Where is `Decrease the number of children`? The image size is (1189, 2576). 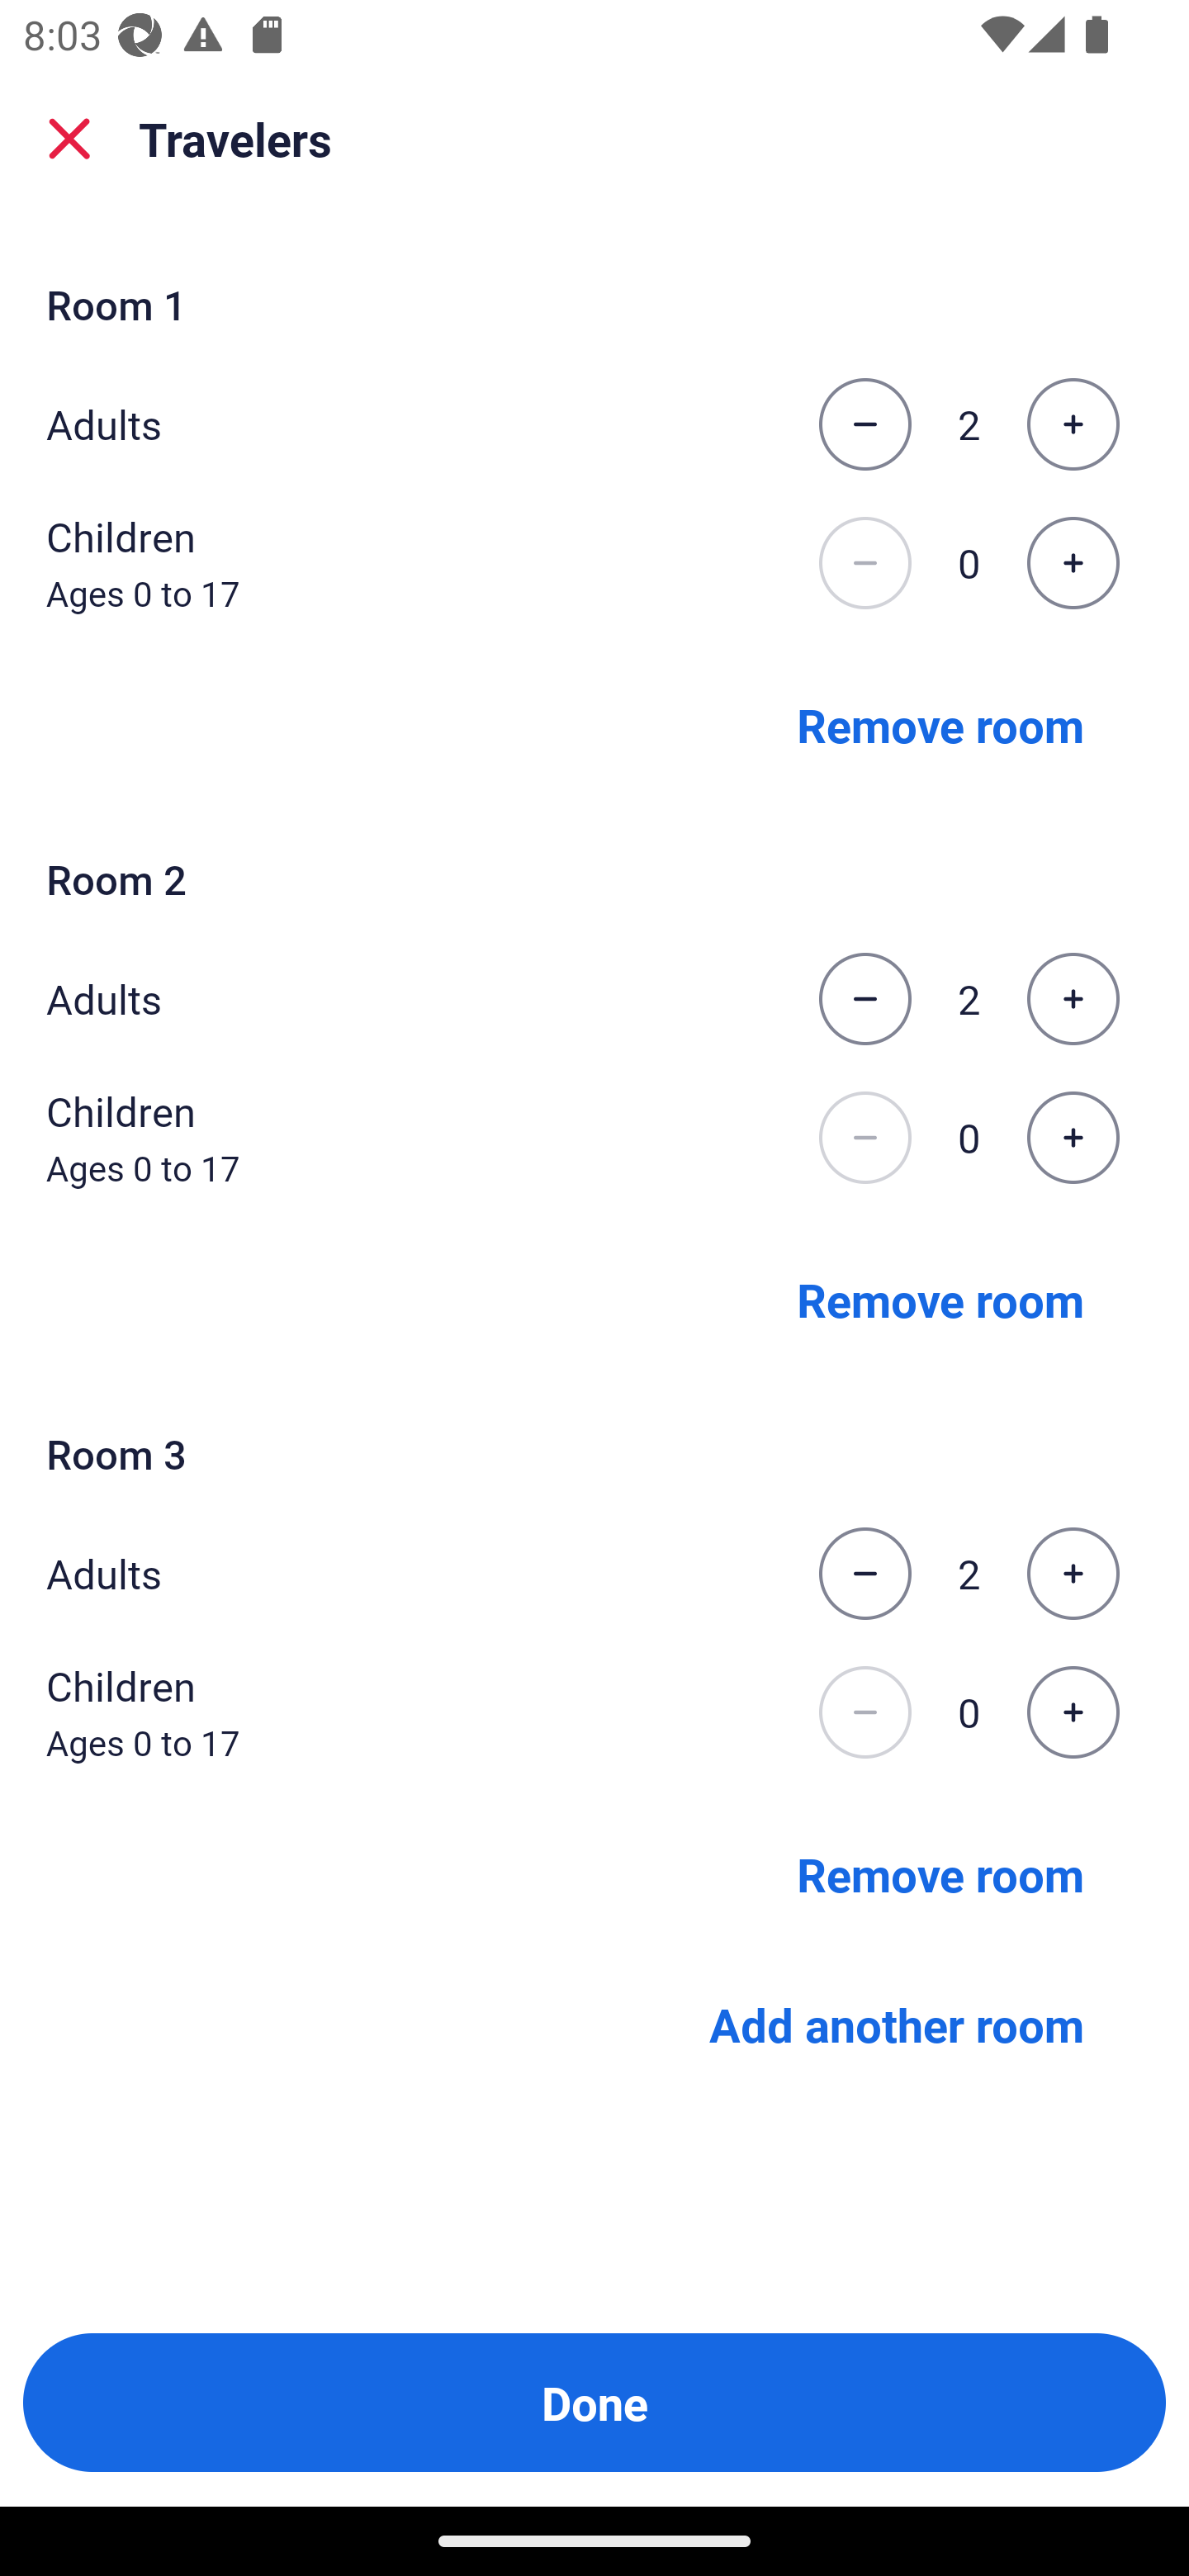 Decrease the number of children is located at coordinates (865, 1138).